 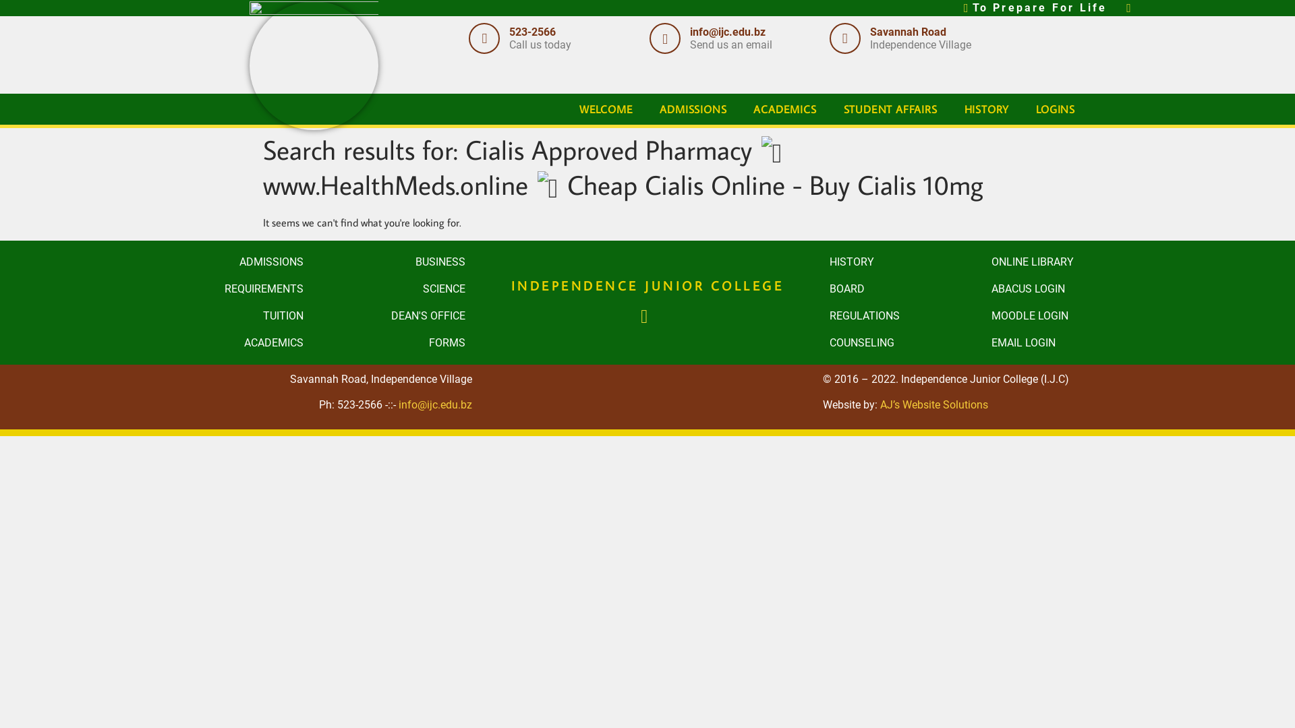 I want to click on HISTORY, so click(x=987, y=109).